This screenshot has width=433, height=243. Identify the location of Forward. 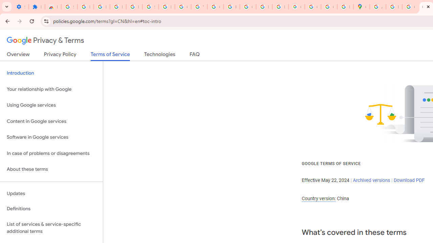
(20, 21).